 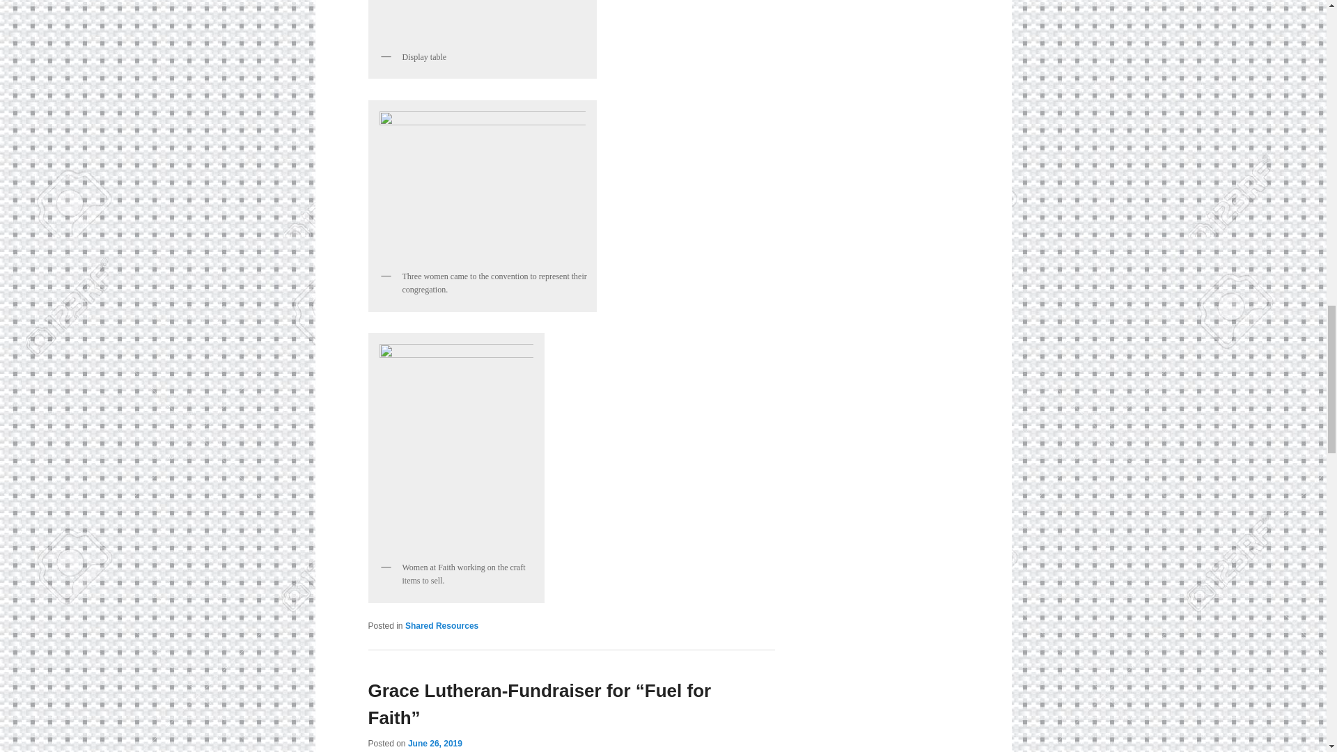 I want to click on 11:32 AM, so click(x=435, y=743).